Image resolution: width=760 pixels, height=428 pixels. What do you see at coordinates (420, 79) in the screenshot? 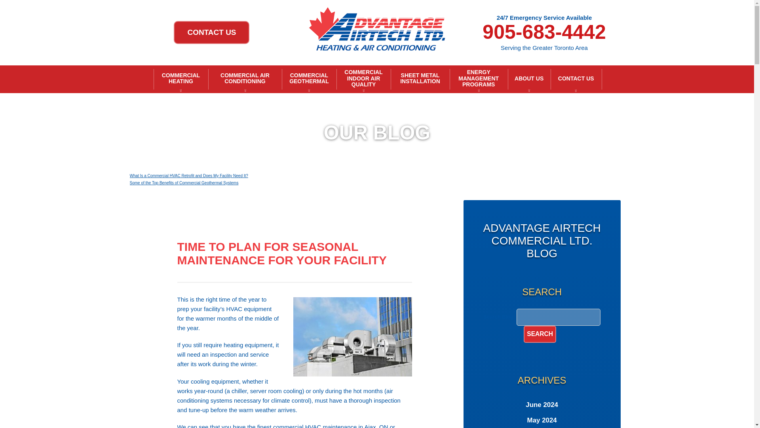
I see `SHEET METAL INSTALLATION` at bounding box center [420, 79].